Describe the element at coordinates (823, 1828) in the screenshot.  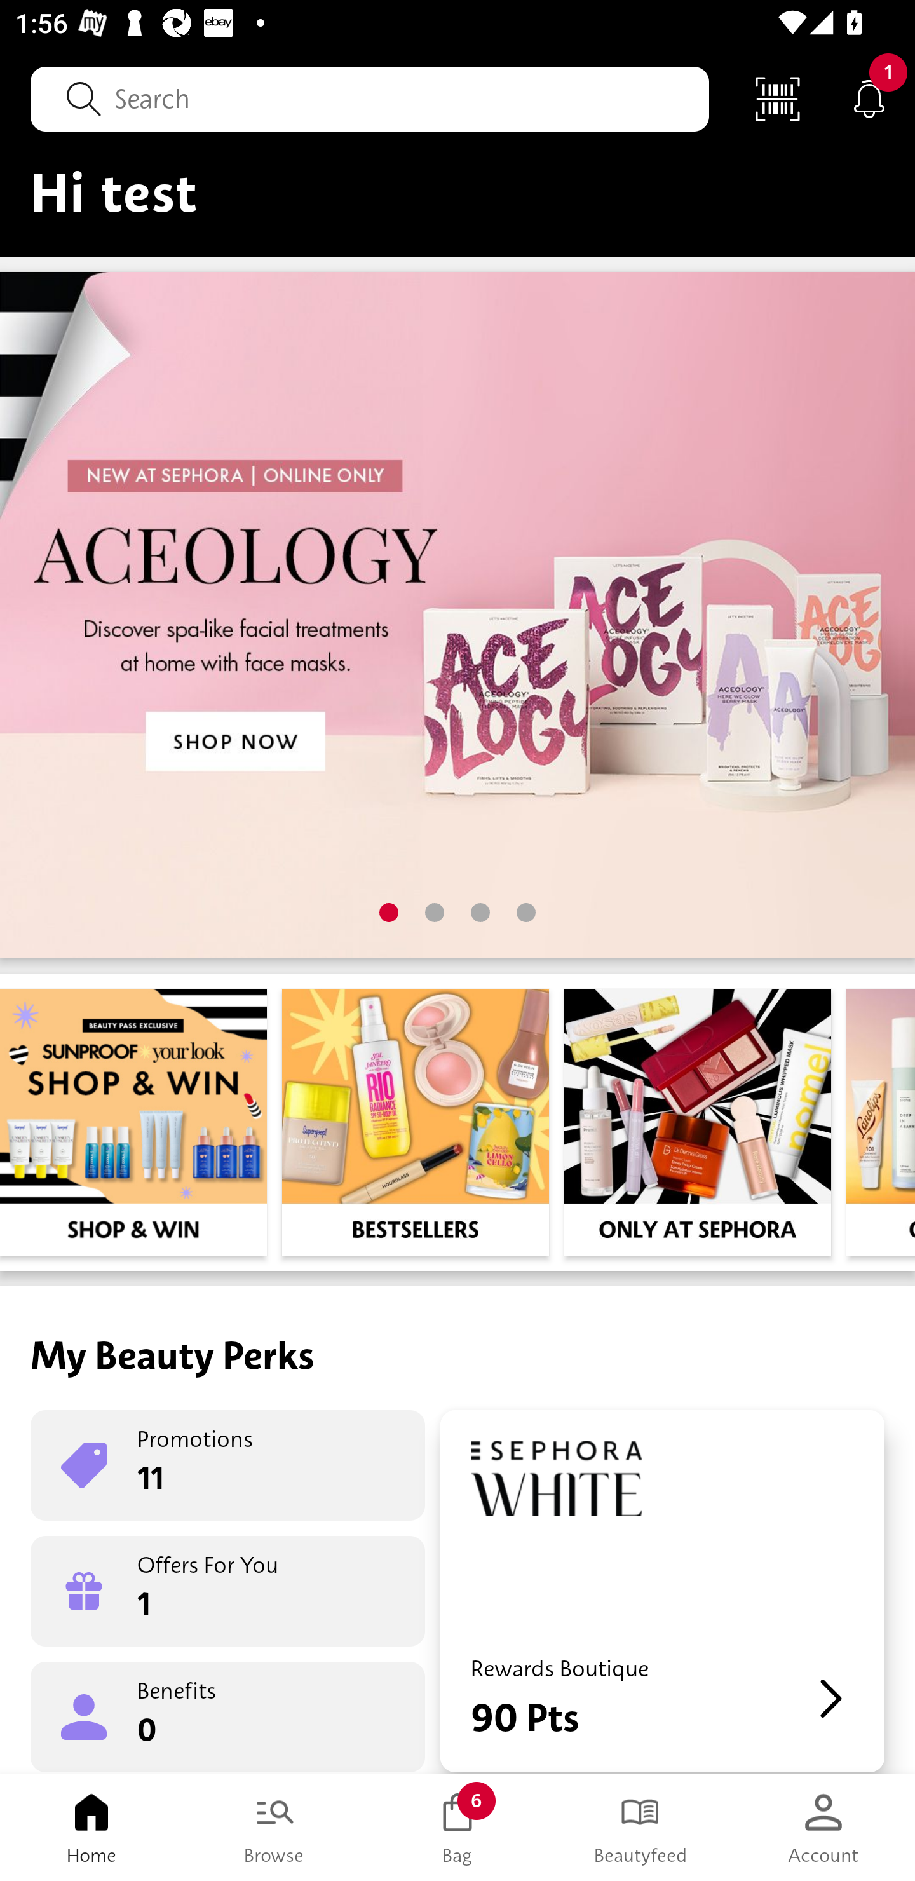
I see `Account` at that location.